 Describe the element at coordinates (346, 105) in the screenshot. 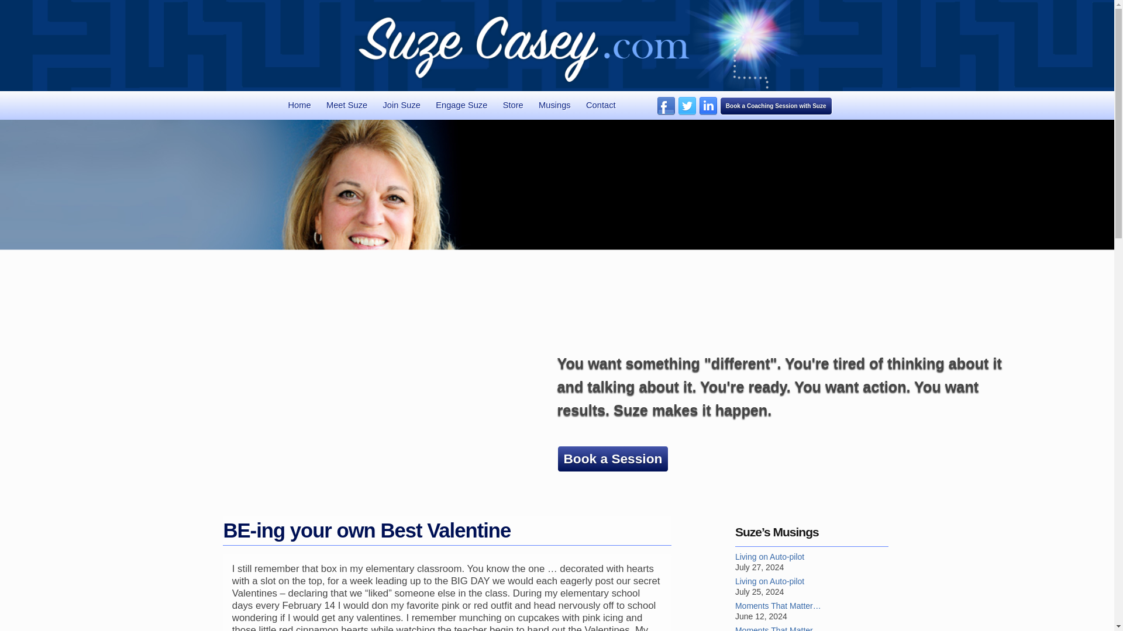

I see `Meet Suze` at that location.